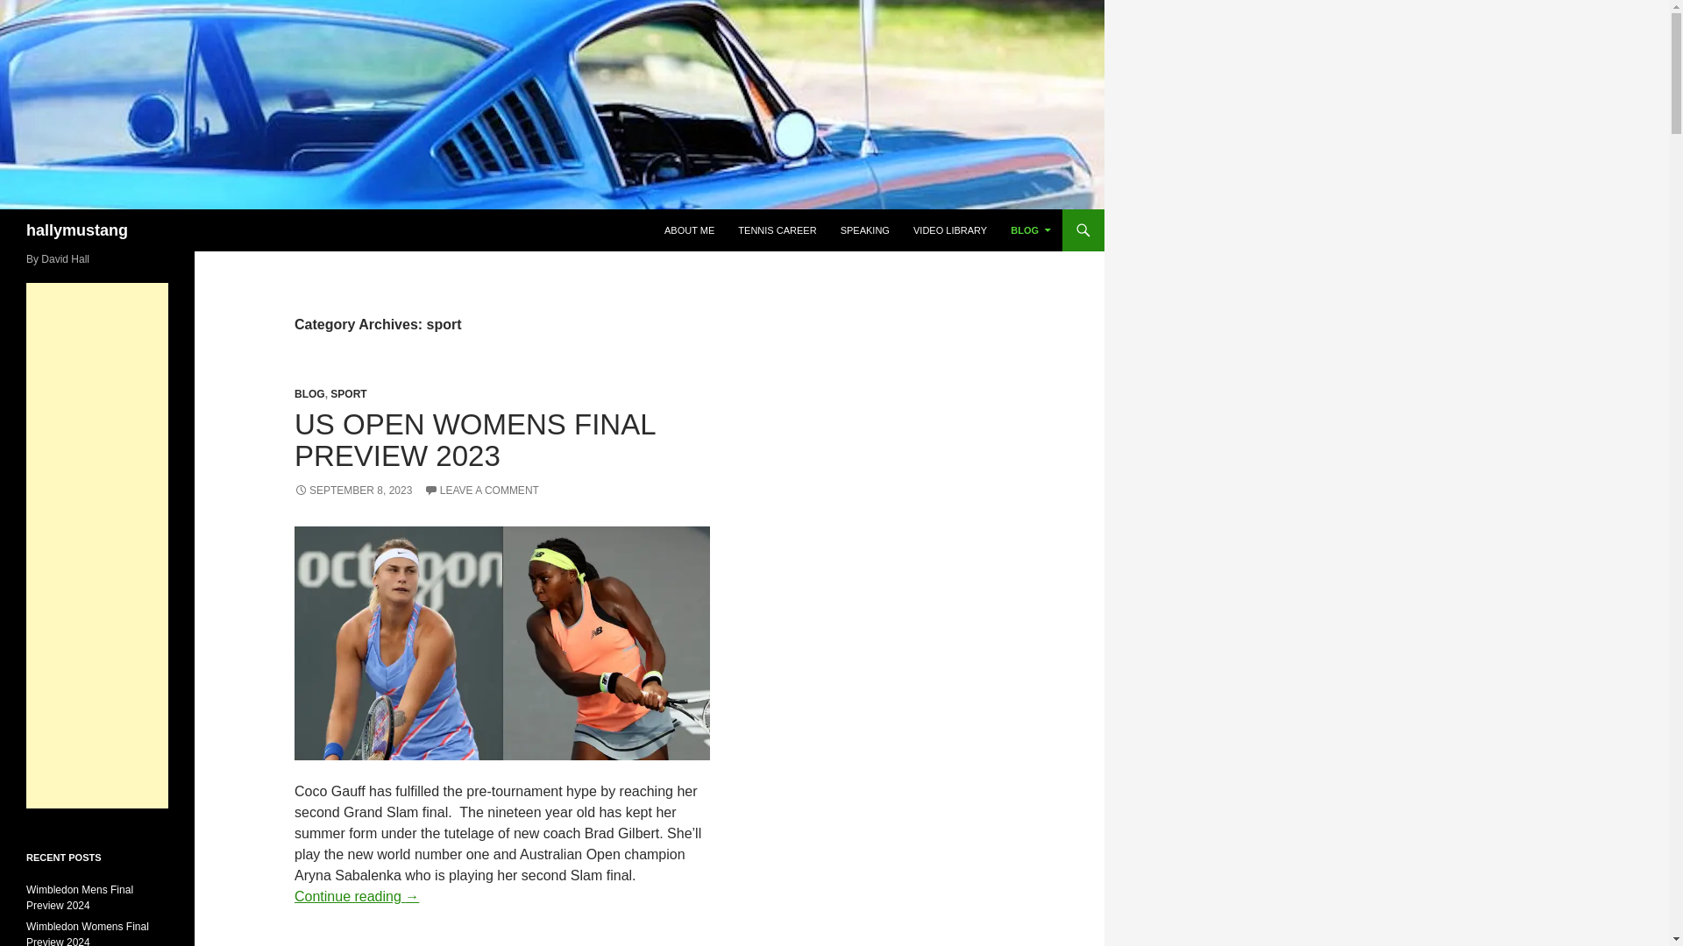 This screenshot has width=1683, height=946. Describe the element at coordinates (689, 229) in the screenshot. I see `ABOUT ME` at that location.